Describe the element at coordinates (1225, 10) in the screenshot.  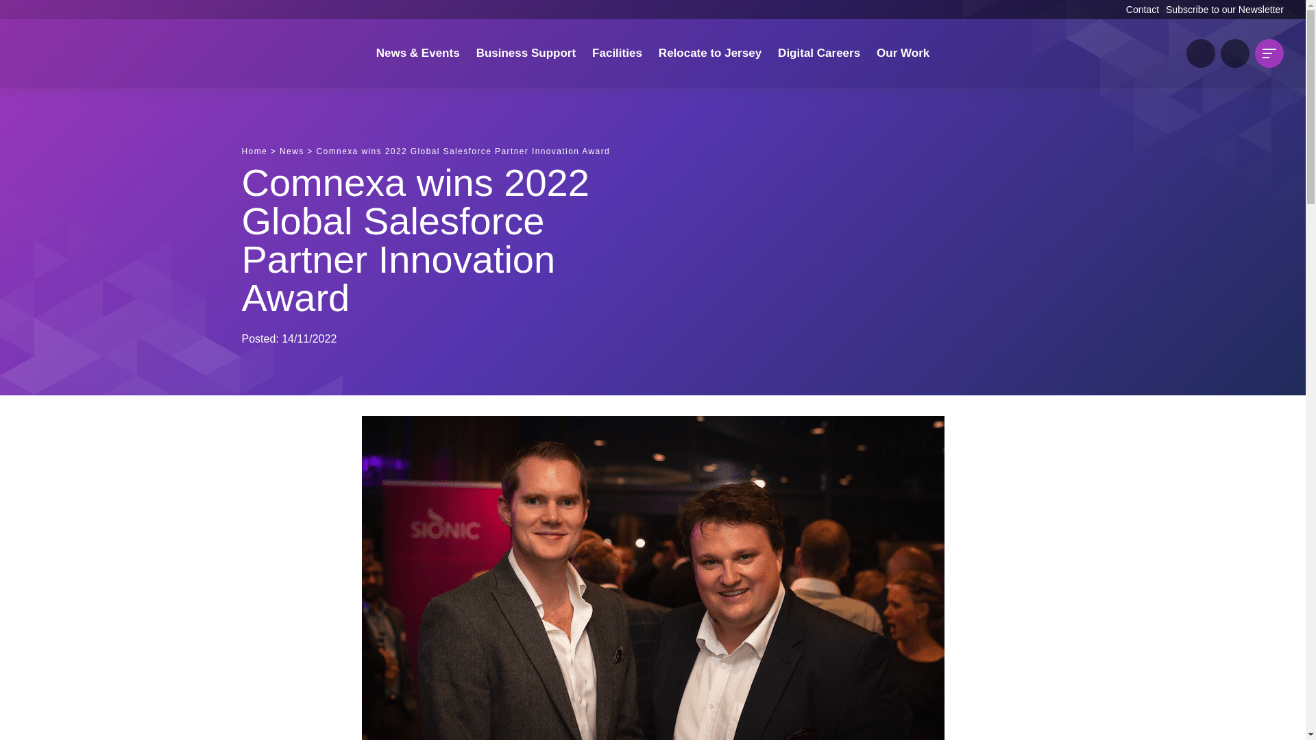
I see `Subscribe to our Newsletter` at that location.